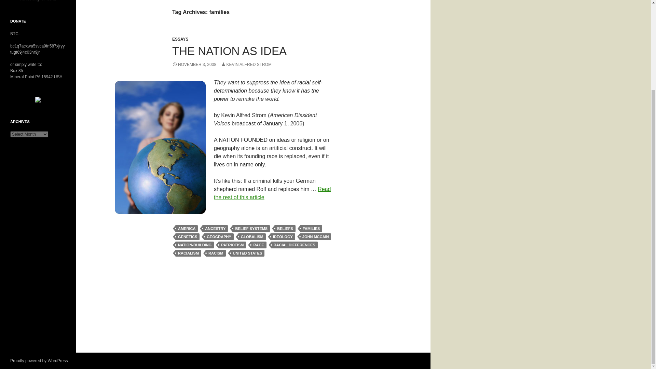  Describe the element at coordinates (285, 228) in the screenshot. I see `BELIEFS` at that location.